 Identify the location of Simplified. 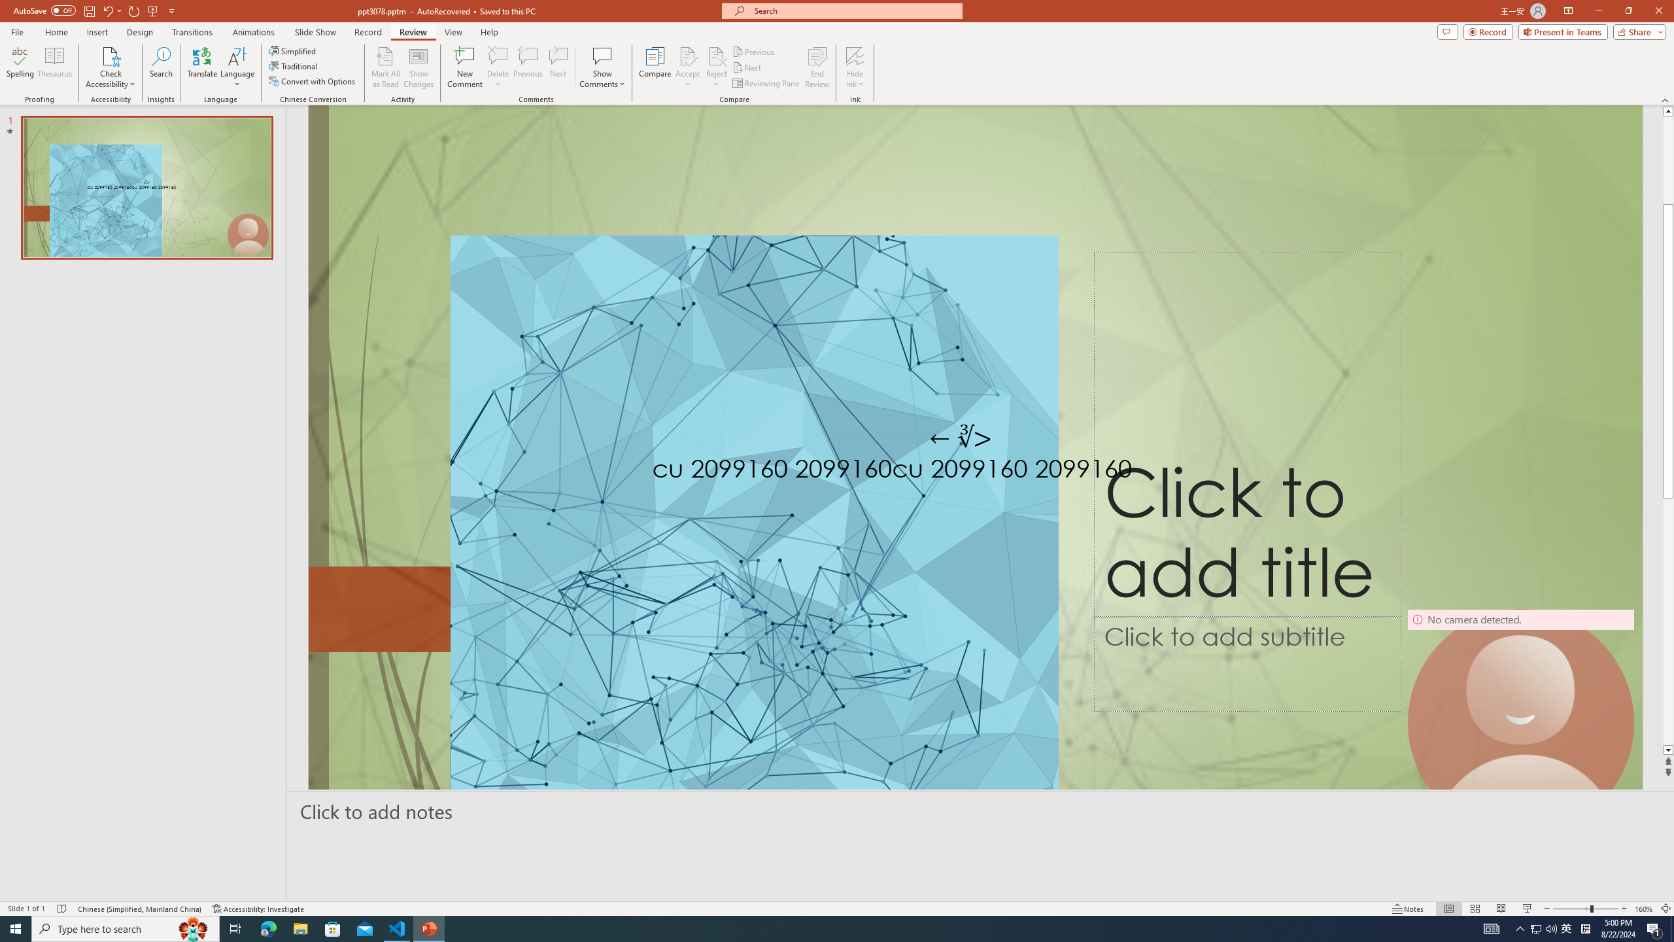
(293, 51).